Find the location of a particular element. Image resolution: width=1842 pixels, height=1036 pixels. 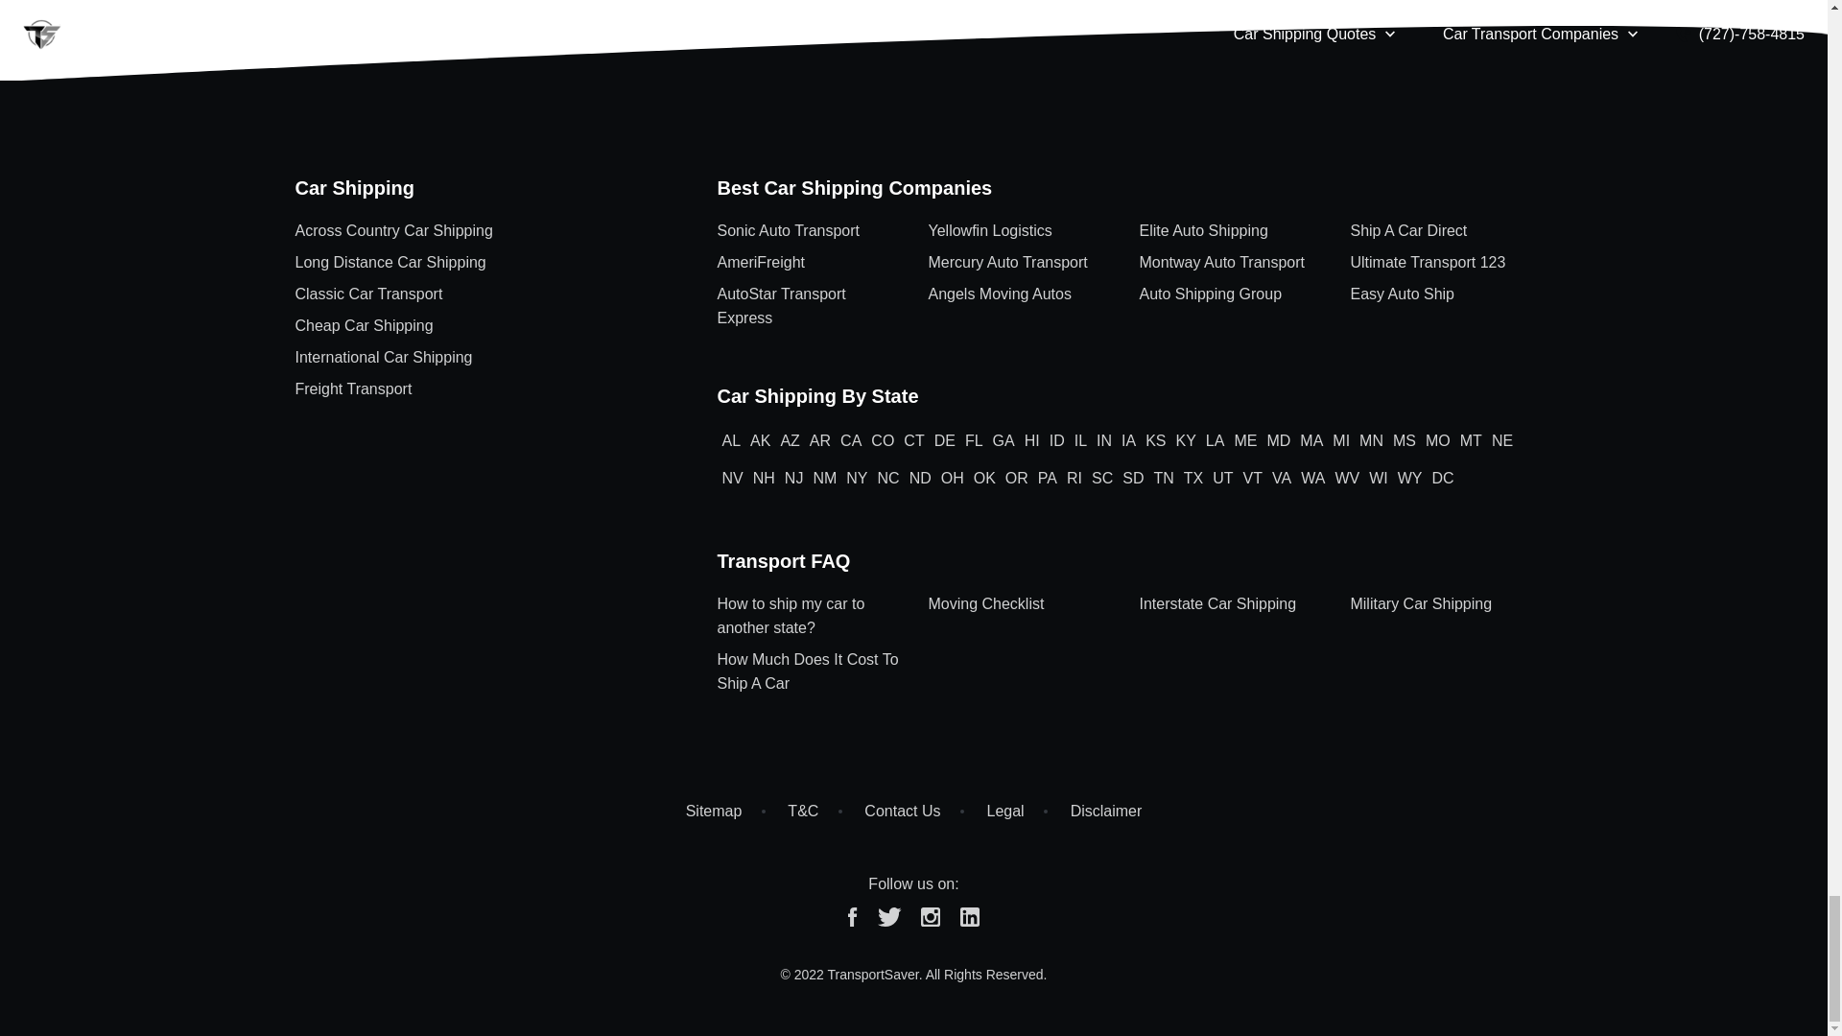

Yellowfin Logistics is located at coordinates (1019, 234).